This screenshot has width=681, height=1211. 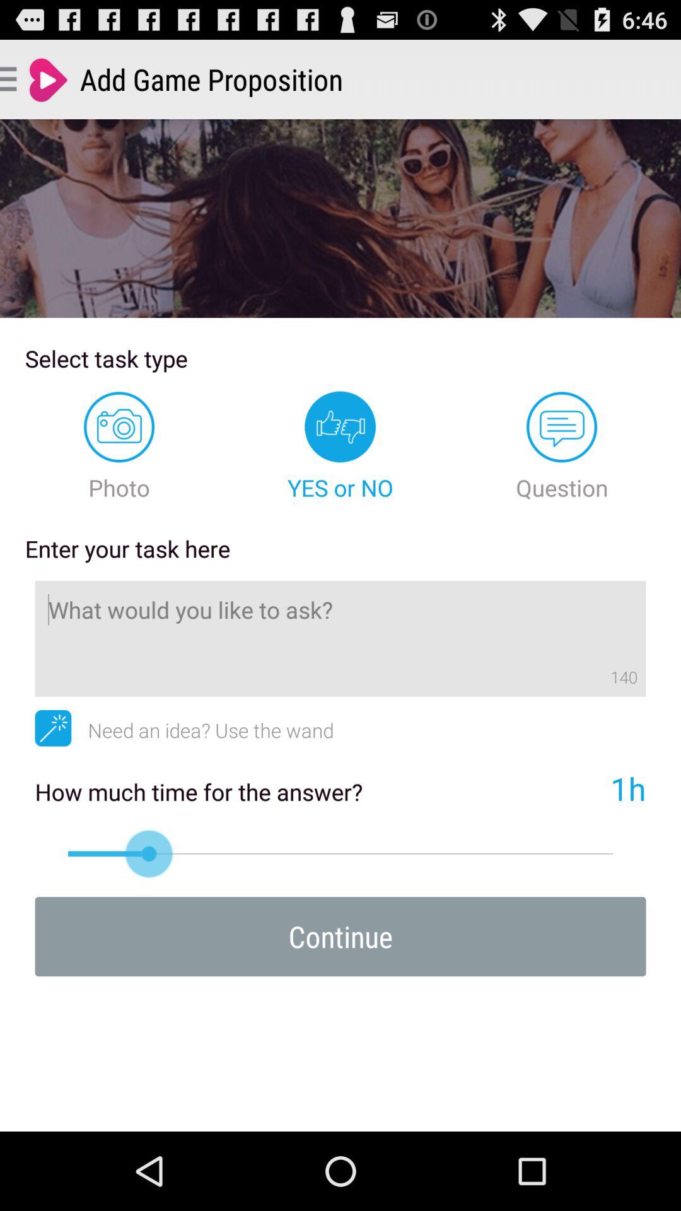 I want to click on turn on the item to the left of the yes or no icon, so click(x=119, y=447).